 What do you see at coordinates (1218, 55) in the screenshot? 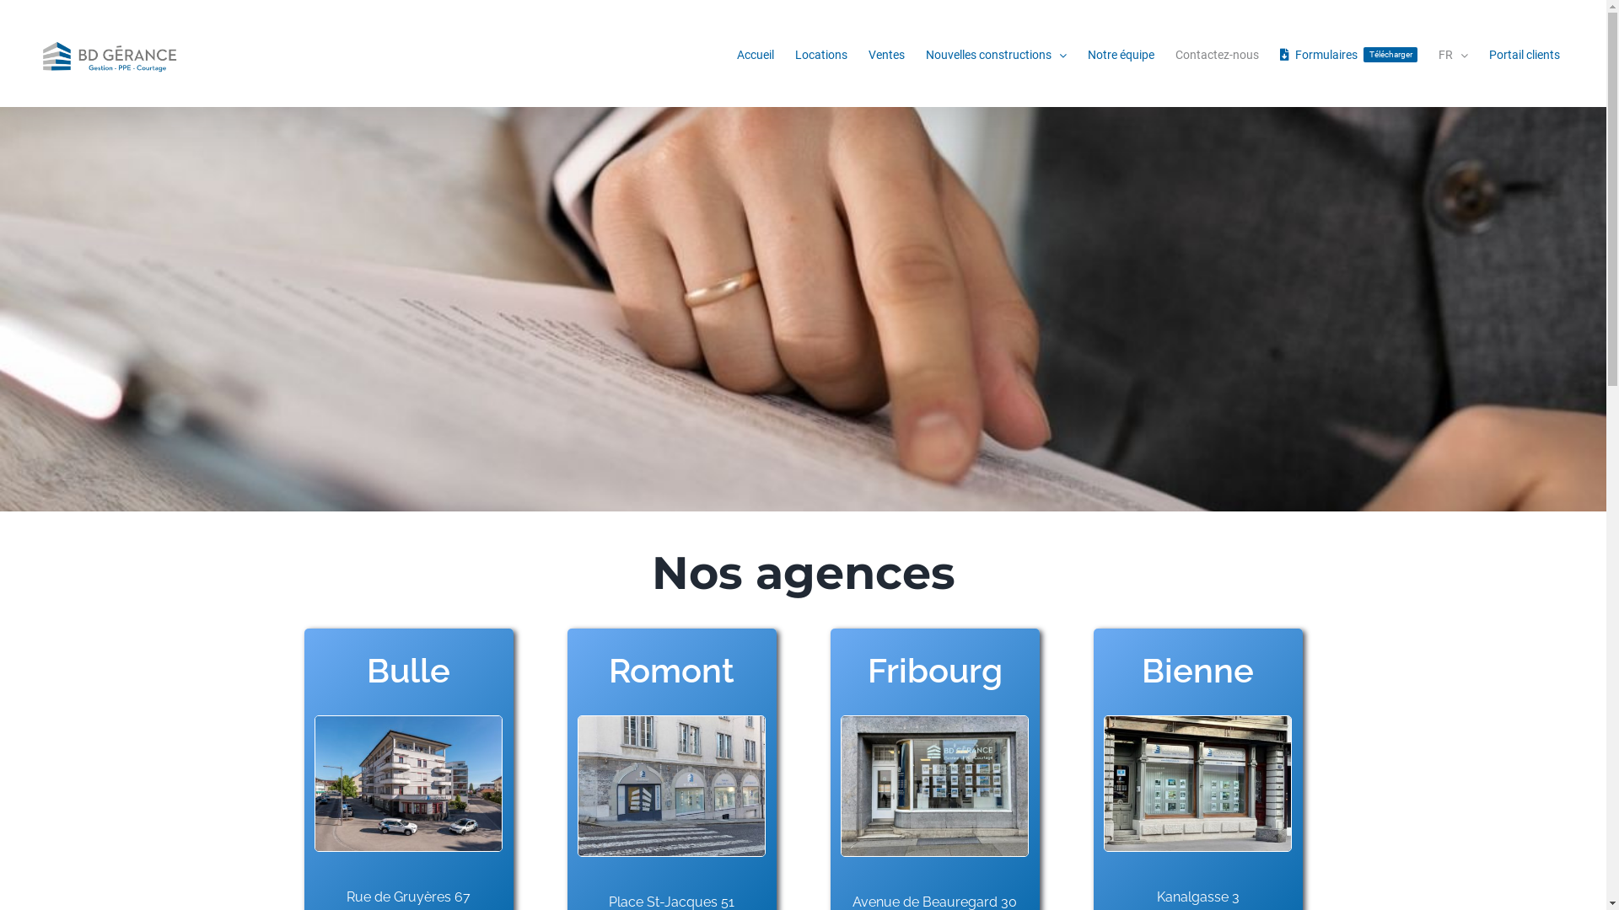
I see `Contactez-nous` at bounding box center [1218, 55].